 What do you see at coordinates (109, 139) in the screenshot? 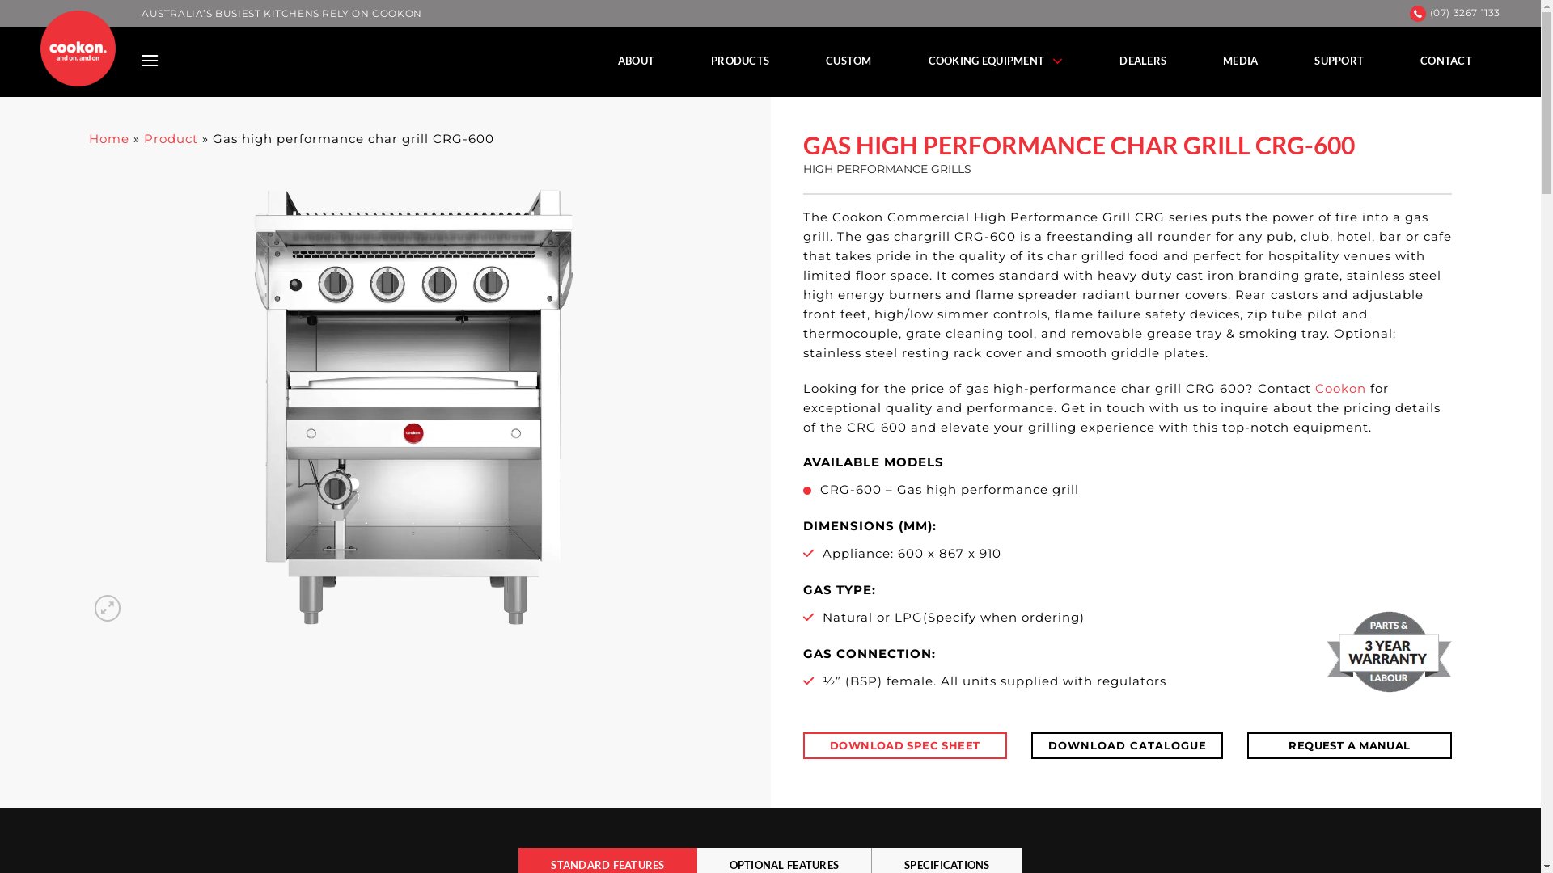
I see `Home` at bounding box center [109, 139].